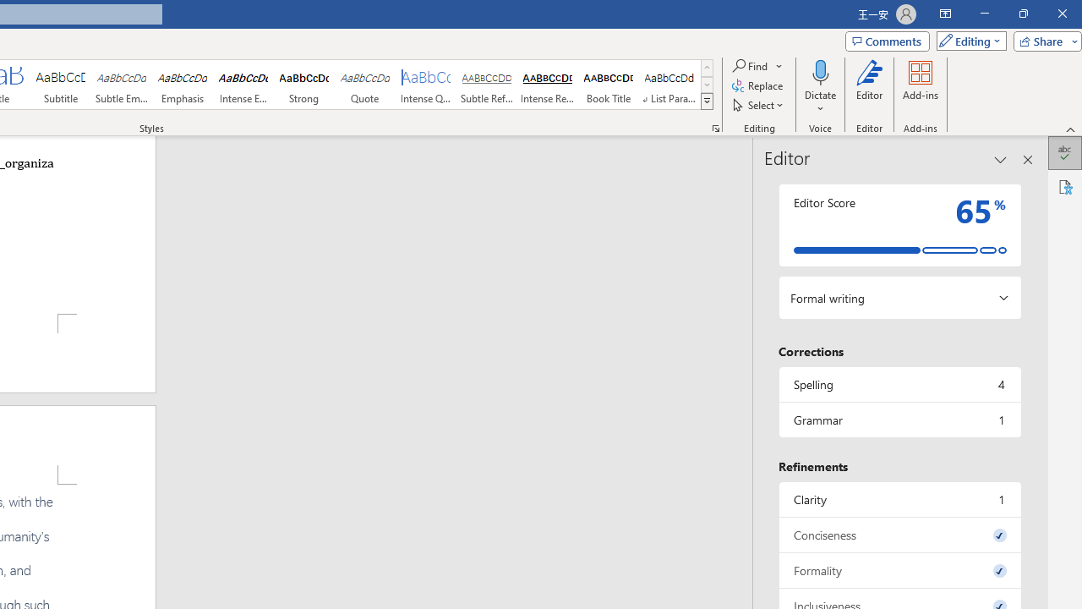  What do you see at coordinates (899, 535) in the screenshot?
I see `Conciseness, 0 issues. Press space or enter to review items.` at bounding box center [899, 535].